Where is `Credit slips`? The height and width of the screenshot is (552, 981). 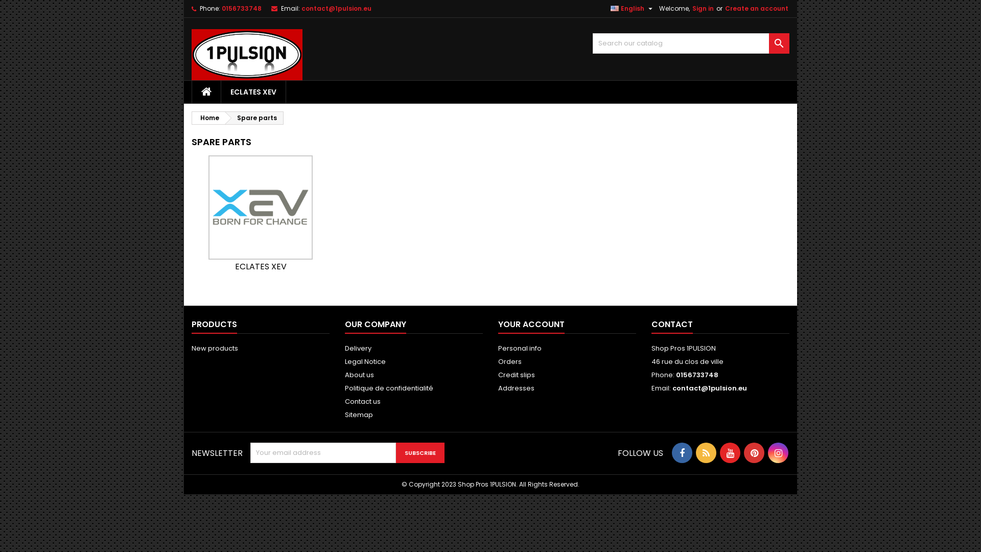
Credit slips is located at coordinates (517, 375).